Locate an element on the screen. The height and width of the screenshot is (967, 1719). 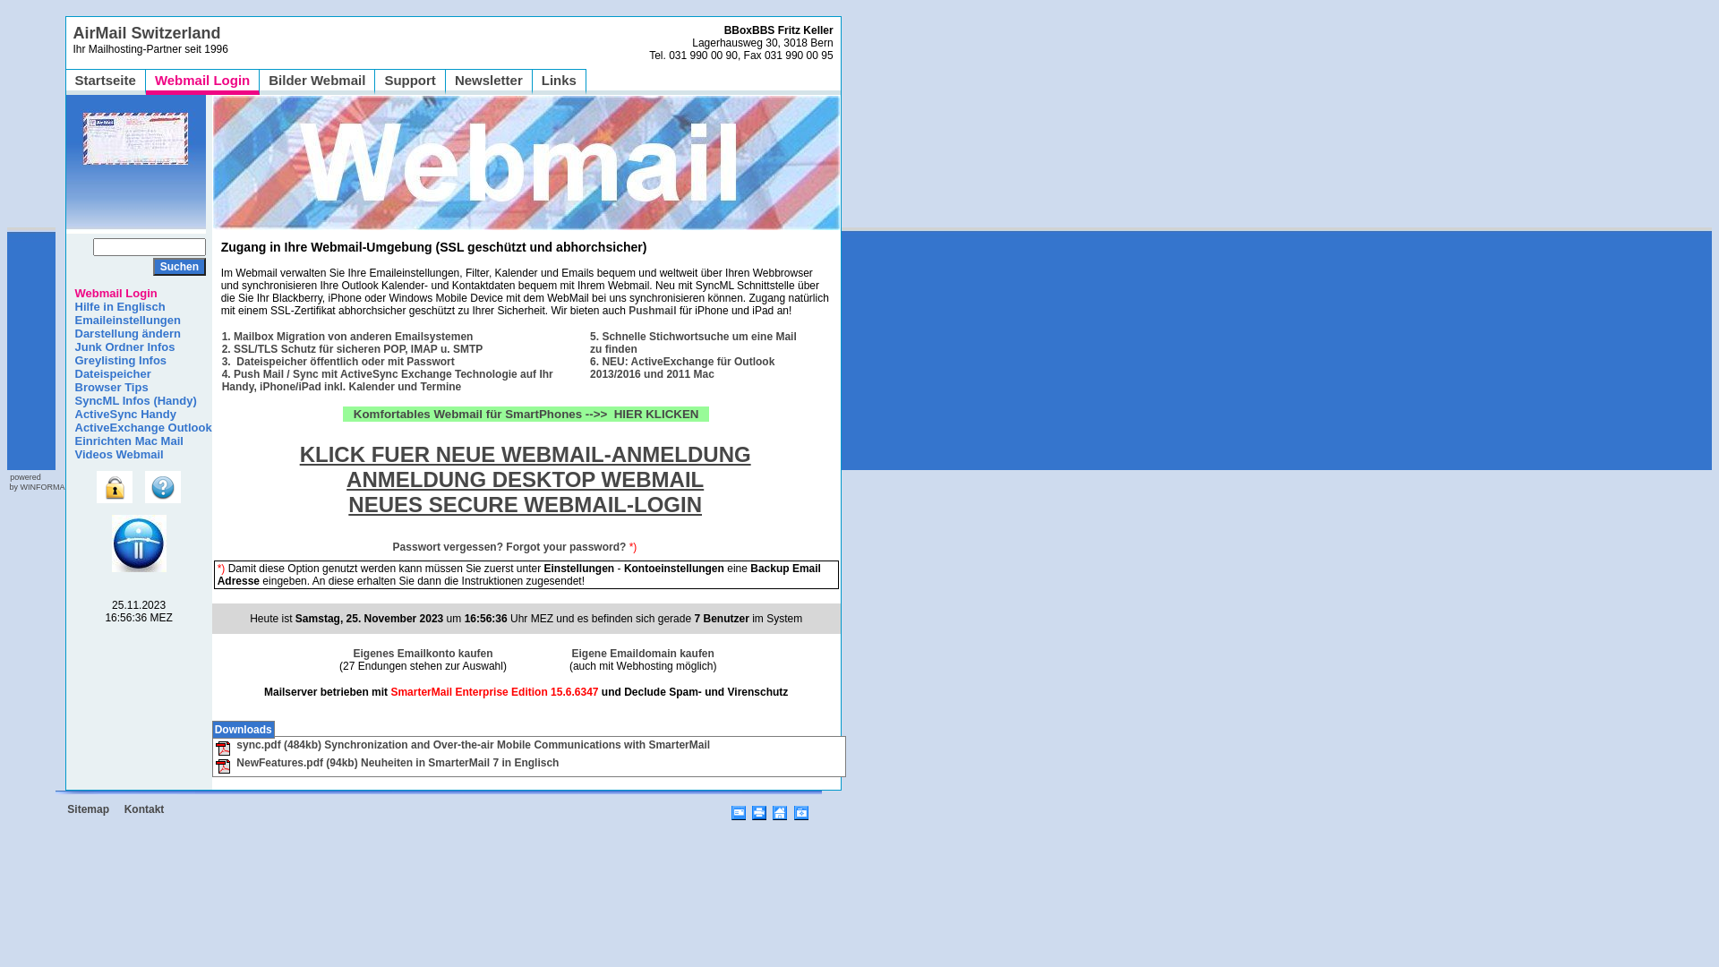
Kontakt is located at coordinates (145, 809).